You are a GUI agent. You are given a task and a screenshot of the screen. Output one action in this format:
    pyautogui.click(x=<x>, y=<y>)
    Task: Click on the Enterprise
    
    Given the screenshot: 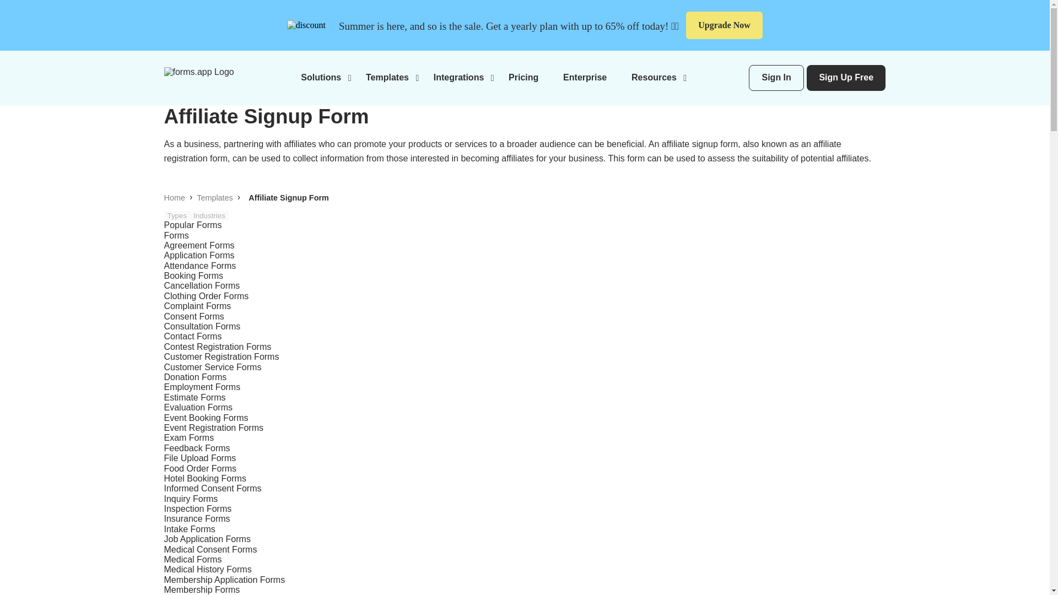 What is the action you would take?
    pyautogui.click(x=584, y=77)
    